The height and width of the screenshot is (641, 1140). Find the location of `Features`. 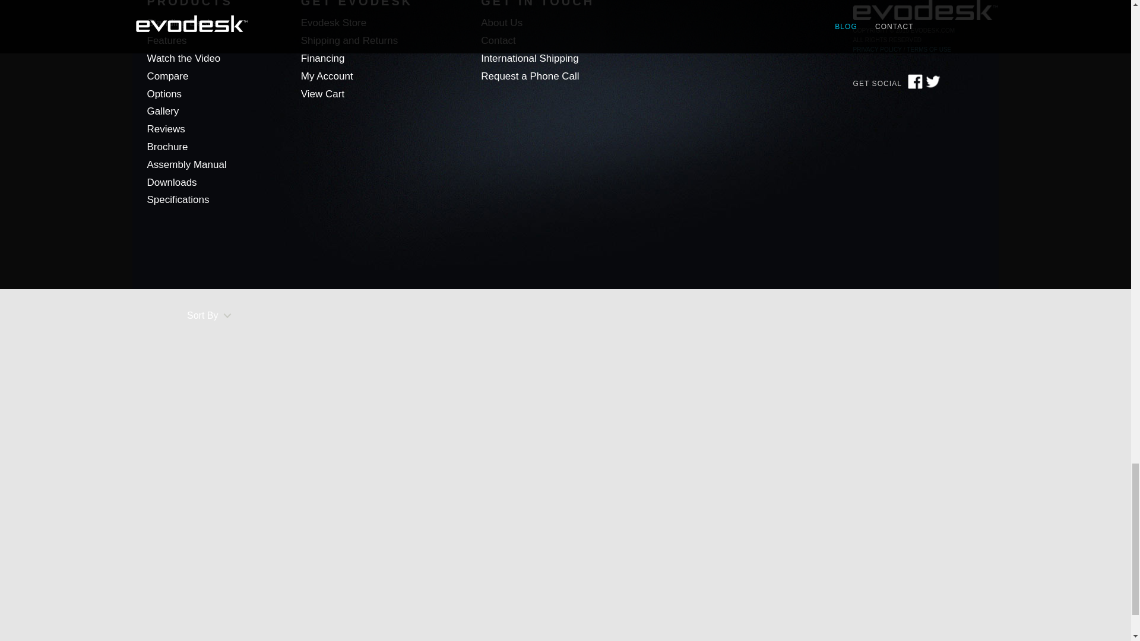

Features is located at coordinates (166, 40).